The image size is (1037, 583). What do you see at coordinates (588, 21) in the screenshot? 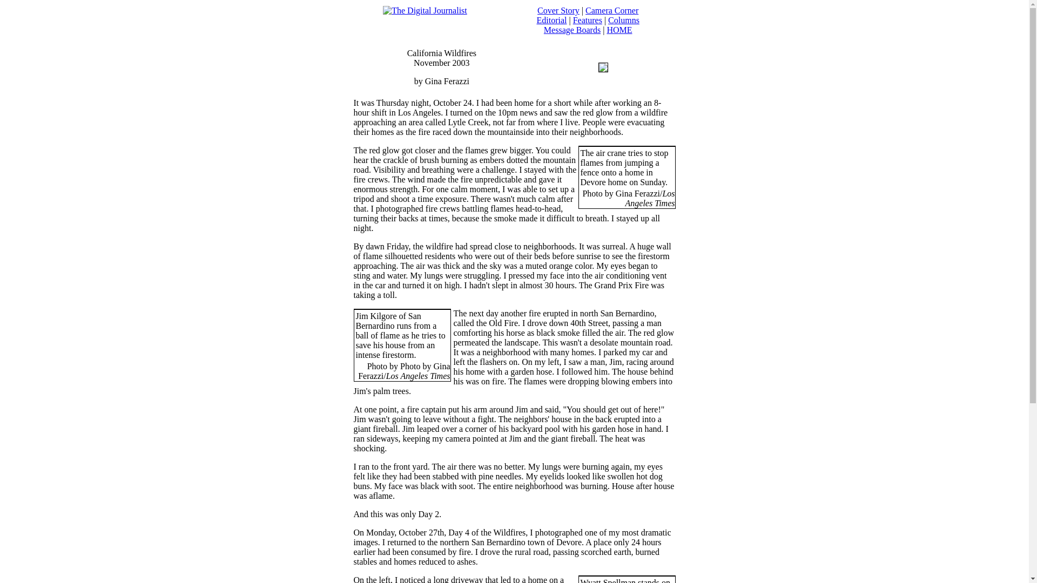
I see `Features` at bounding box center [588, 21].